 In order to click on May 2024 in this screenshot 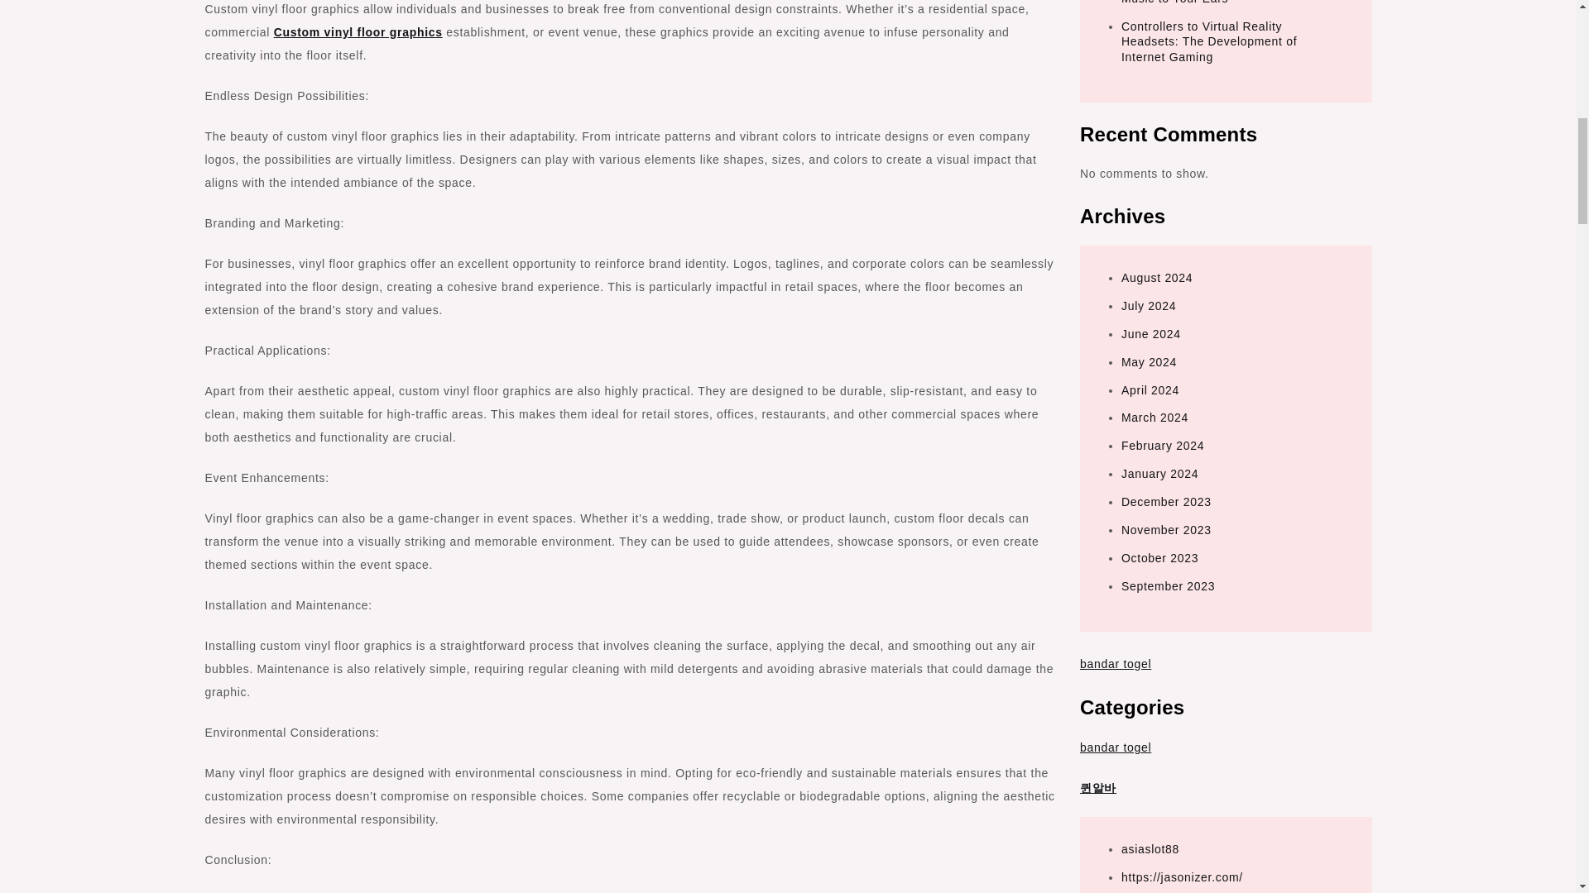, I will do `click(1149, 362)`.